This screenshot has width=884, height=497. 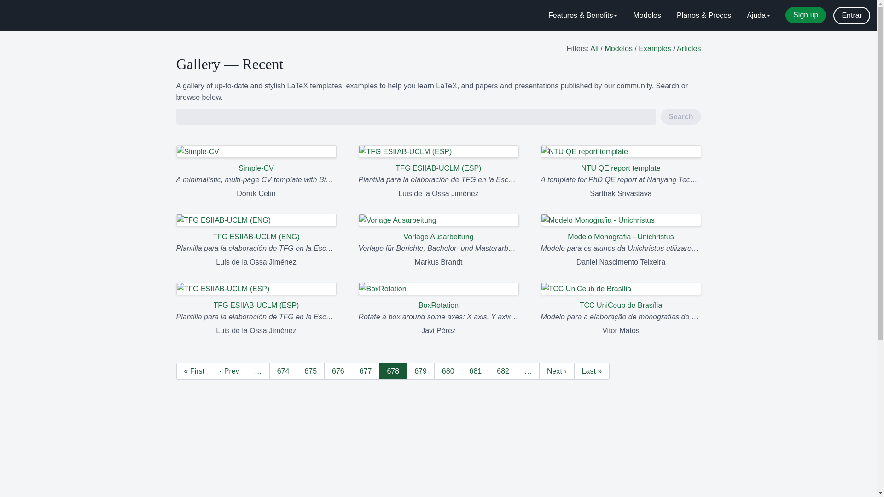 I want to click on Articles, so click(x=689, y=49).